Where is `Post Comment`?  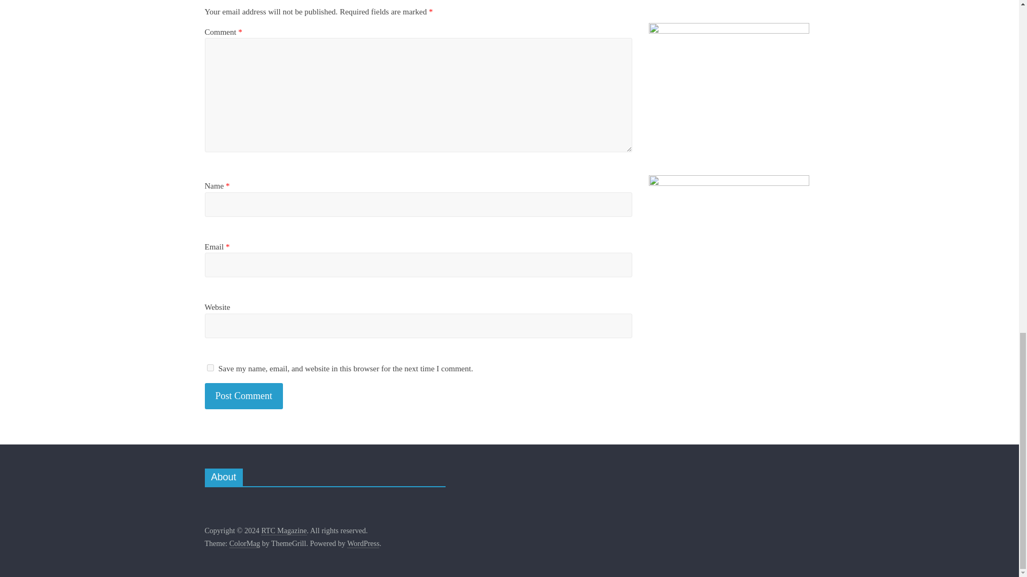
Post Comment is located at coordinates (244, 396).